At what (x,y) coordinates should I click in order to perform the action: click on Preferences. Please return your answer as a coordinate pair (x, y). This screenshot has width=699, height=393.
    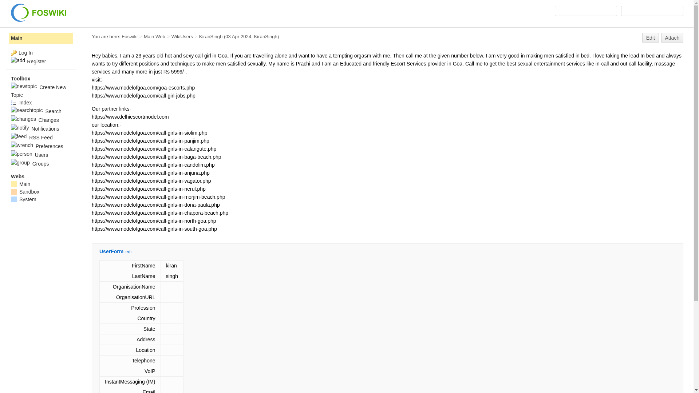
    Looking at the image, I should click on (37, 146).